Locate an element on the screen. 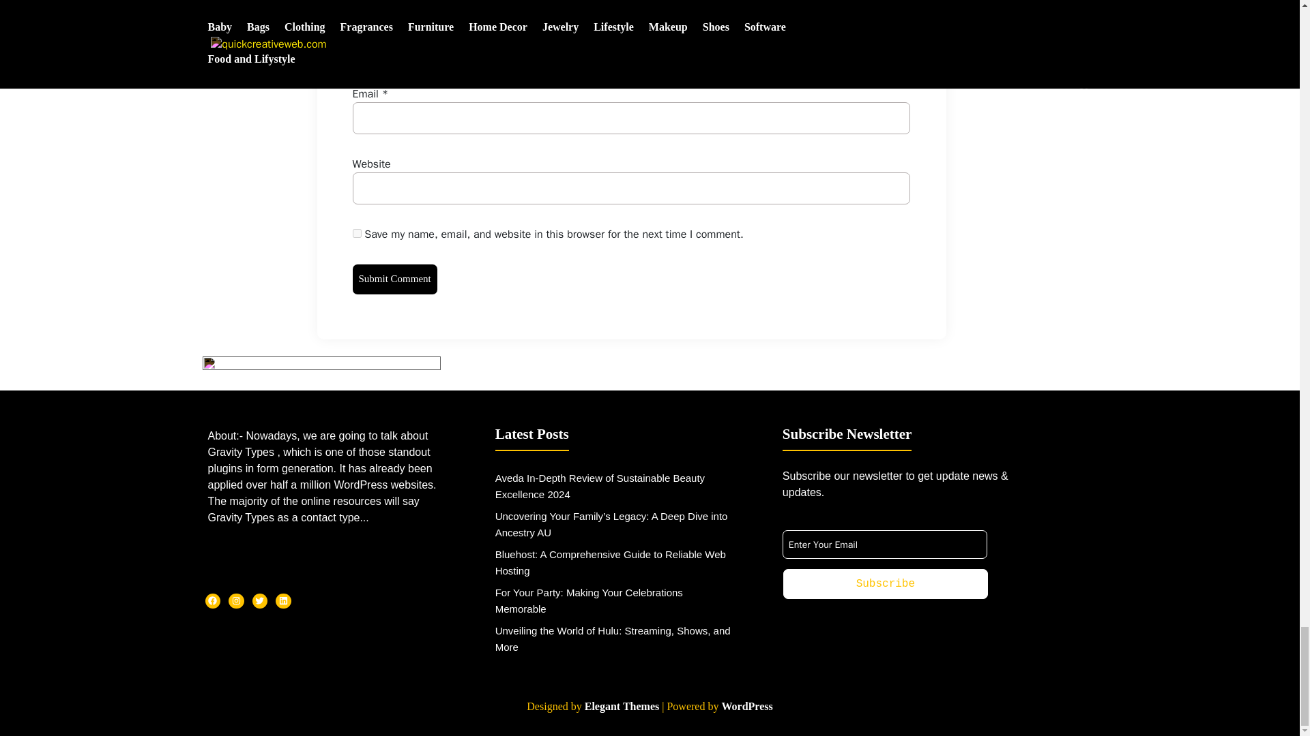 Image resolution: width=1310 pixels, height=736 pixels. Facebook is located at coordinates (212, 601).